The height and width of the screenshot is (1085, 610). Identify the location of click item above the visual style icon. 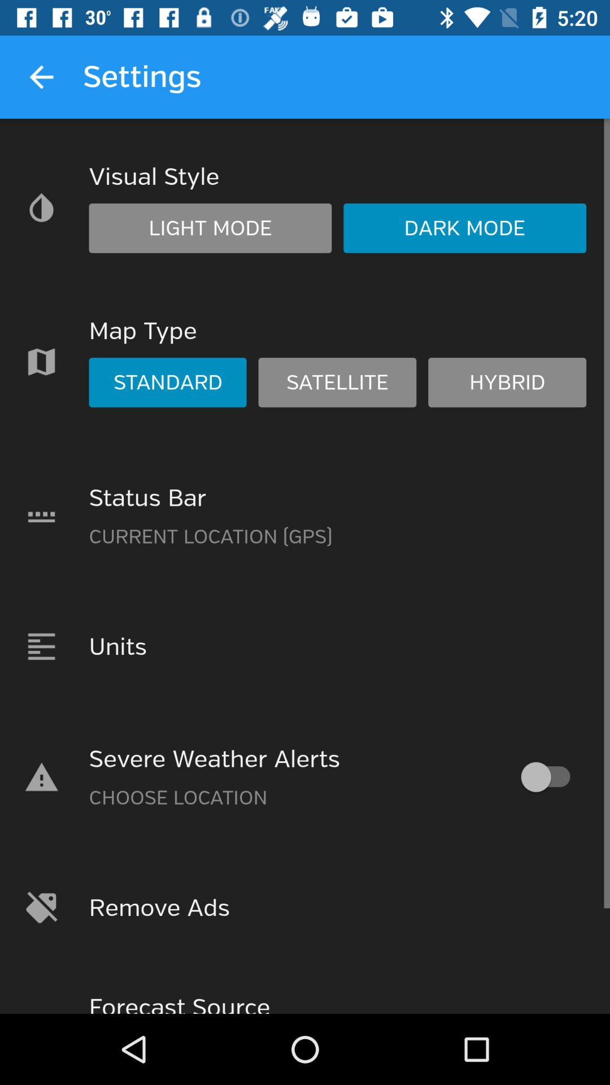
(41, 77).